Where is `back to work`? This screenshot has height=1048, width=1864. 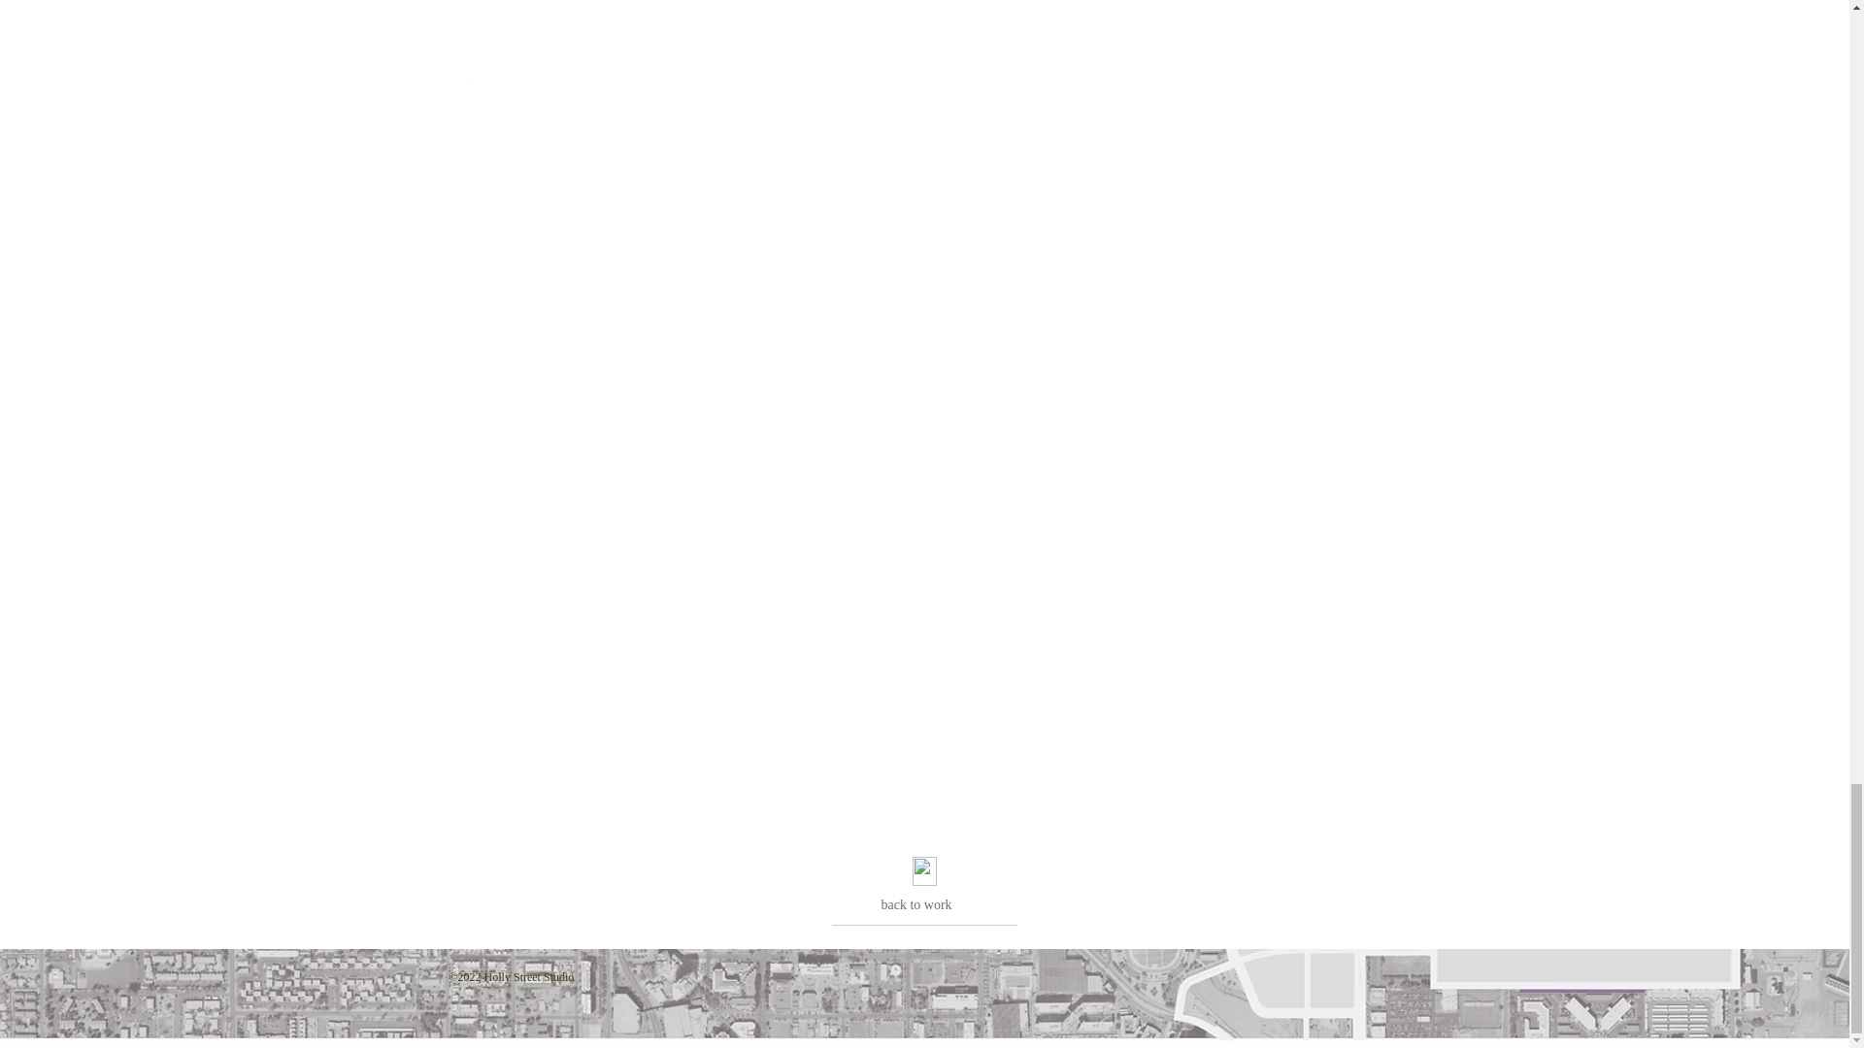
back to work is located at coordinates (916, 904).